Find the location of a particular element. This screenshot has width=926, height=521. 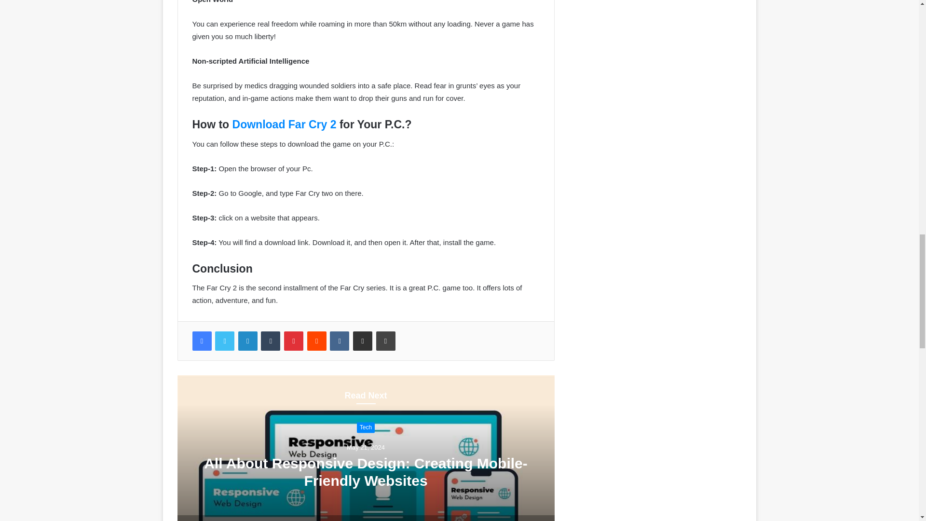

LinkedIn is located at coordinates (247, 341).